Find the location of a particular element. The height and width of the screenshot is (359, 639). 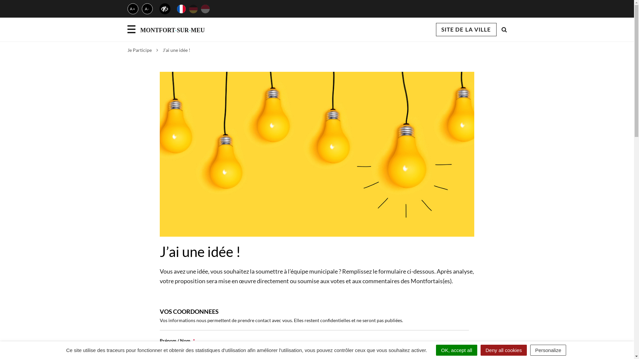

A- is located at coordinates (147, 9).